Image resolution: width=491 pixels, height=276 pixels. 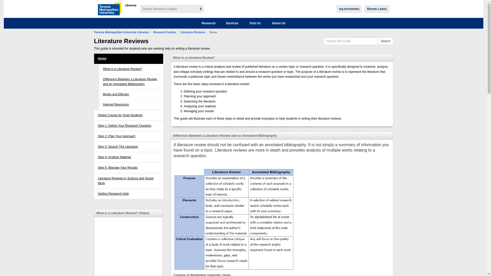 What do you see at coordinates (377, 9) in the screenshot?
I see `Renew Loans` at bounding box center [377, 9].